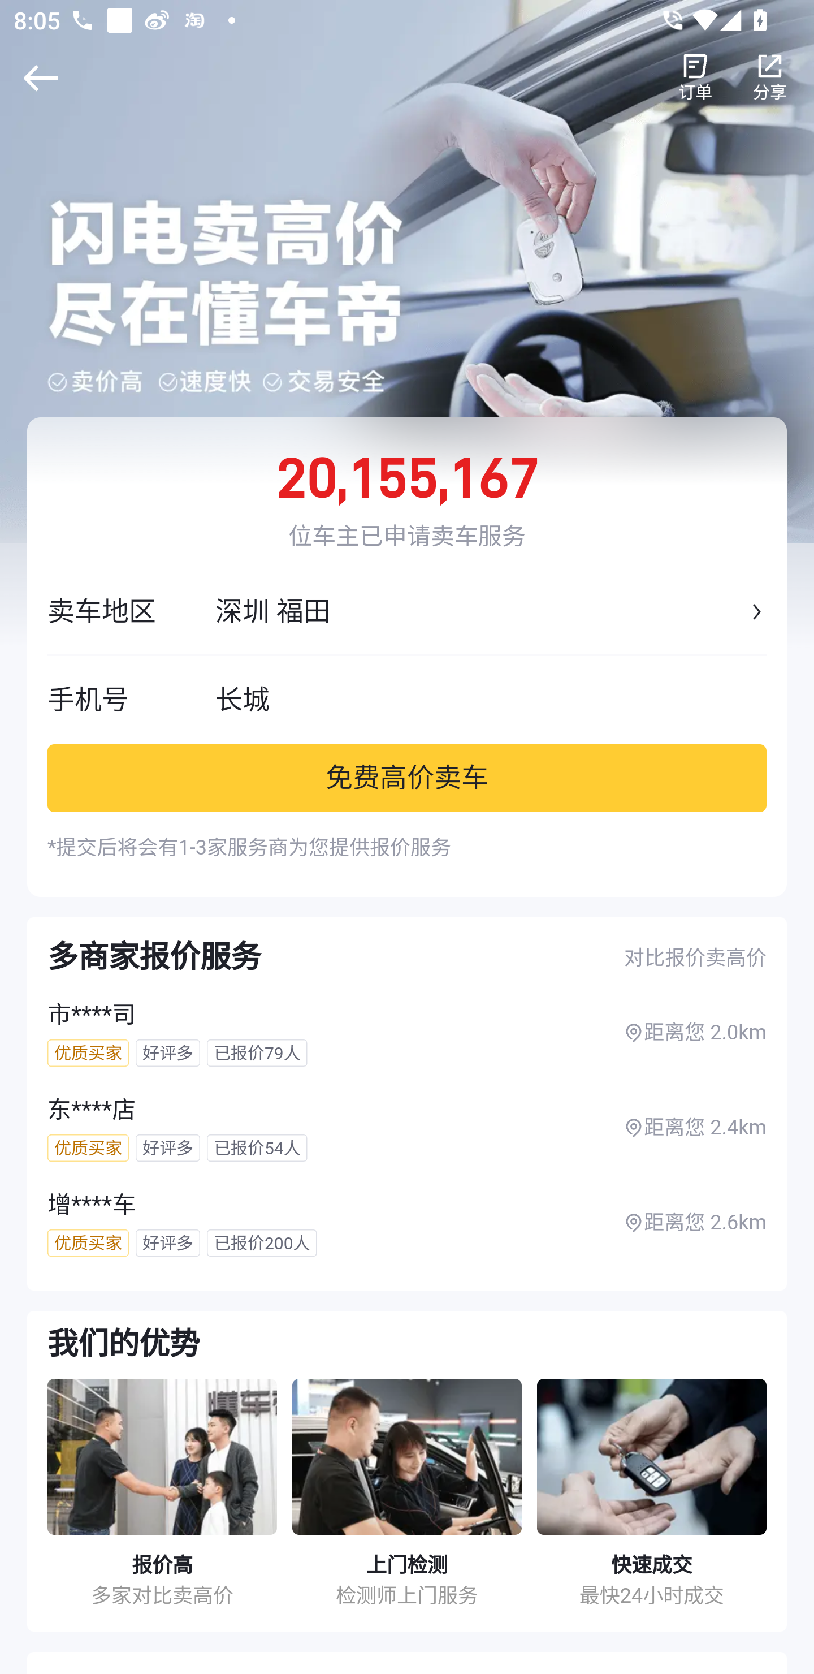 This screenshot has height=1674, width=814. I want to click on 分享, so click(770, 77).